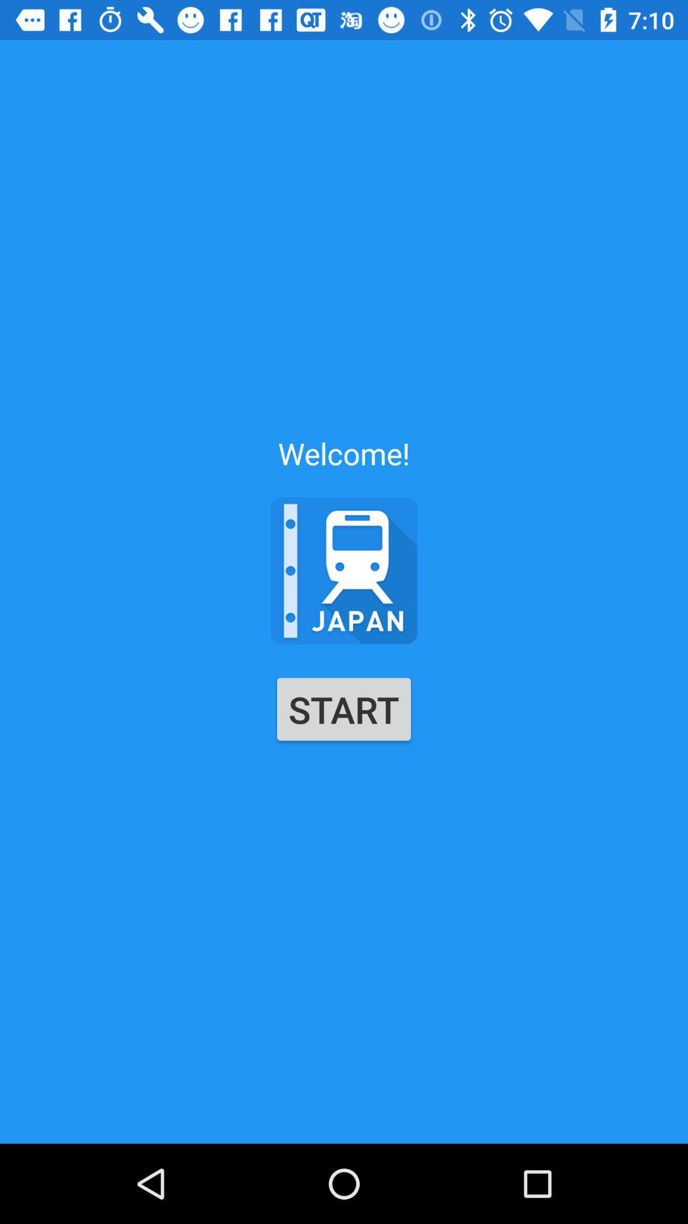  Describe the element at coordinates (344, 709) in the screenshot. I see `launch the start item` at that location.